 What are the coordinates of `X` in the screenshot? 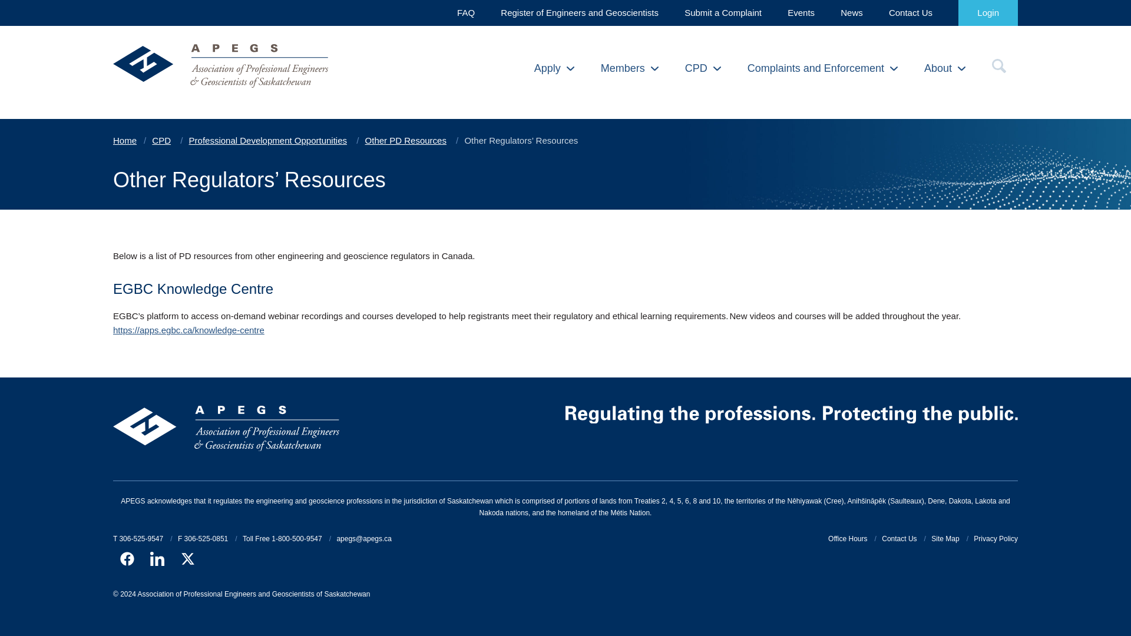 It's located at (188, 559).